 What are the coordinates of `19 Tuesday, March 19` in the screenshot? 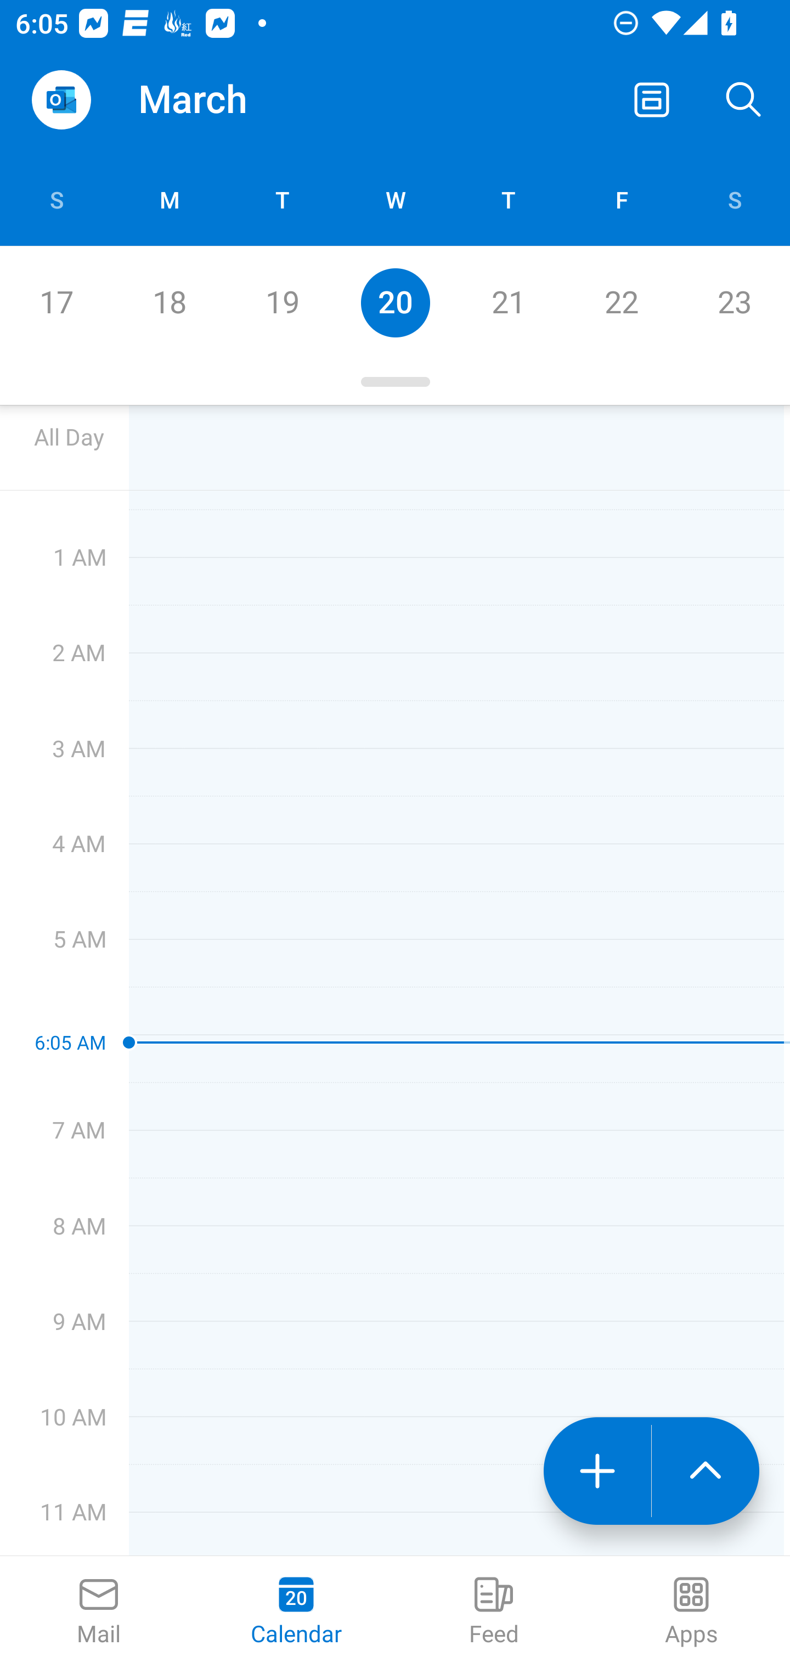 It's located at (282, 302).